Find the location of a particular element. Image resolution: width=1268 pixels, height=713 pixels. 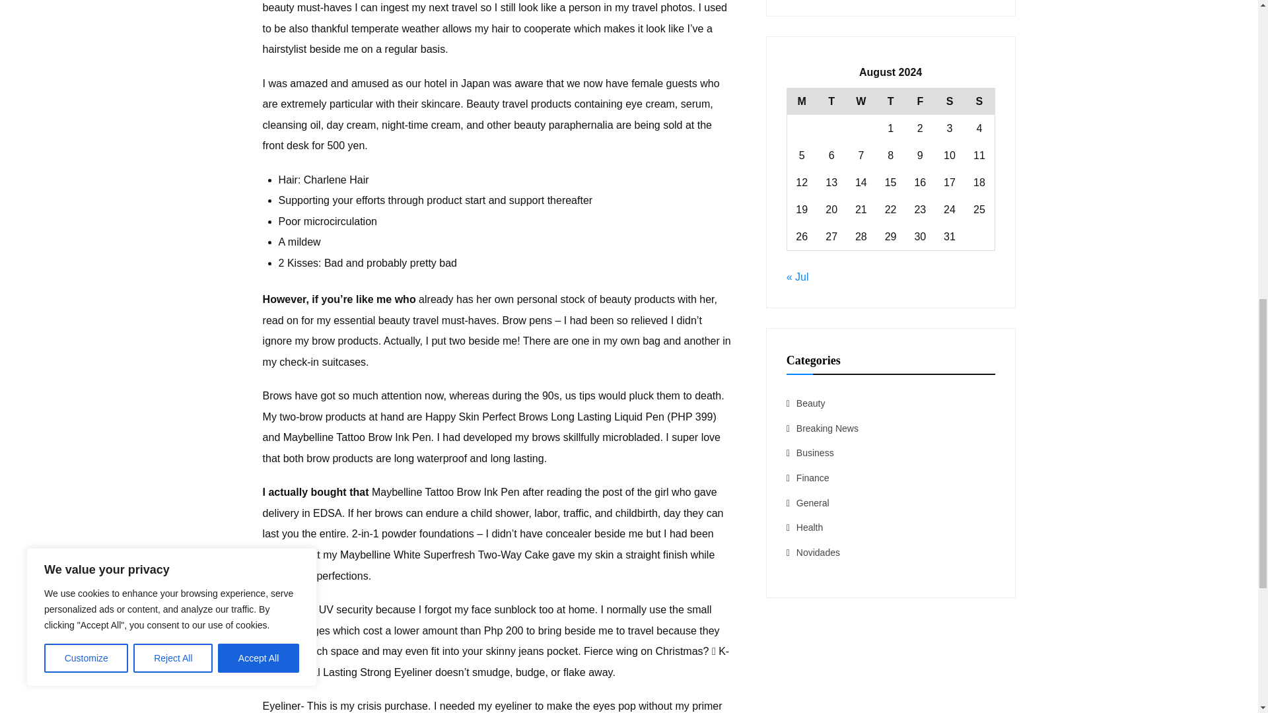

Saturday is located at coordinates (950, 100).